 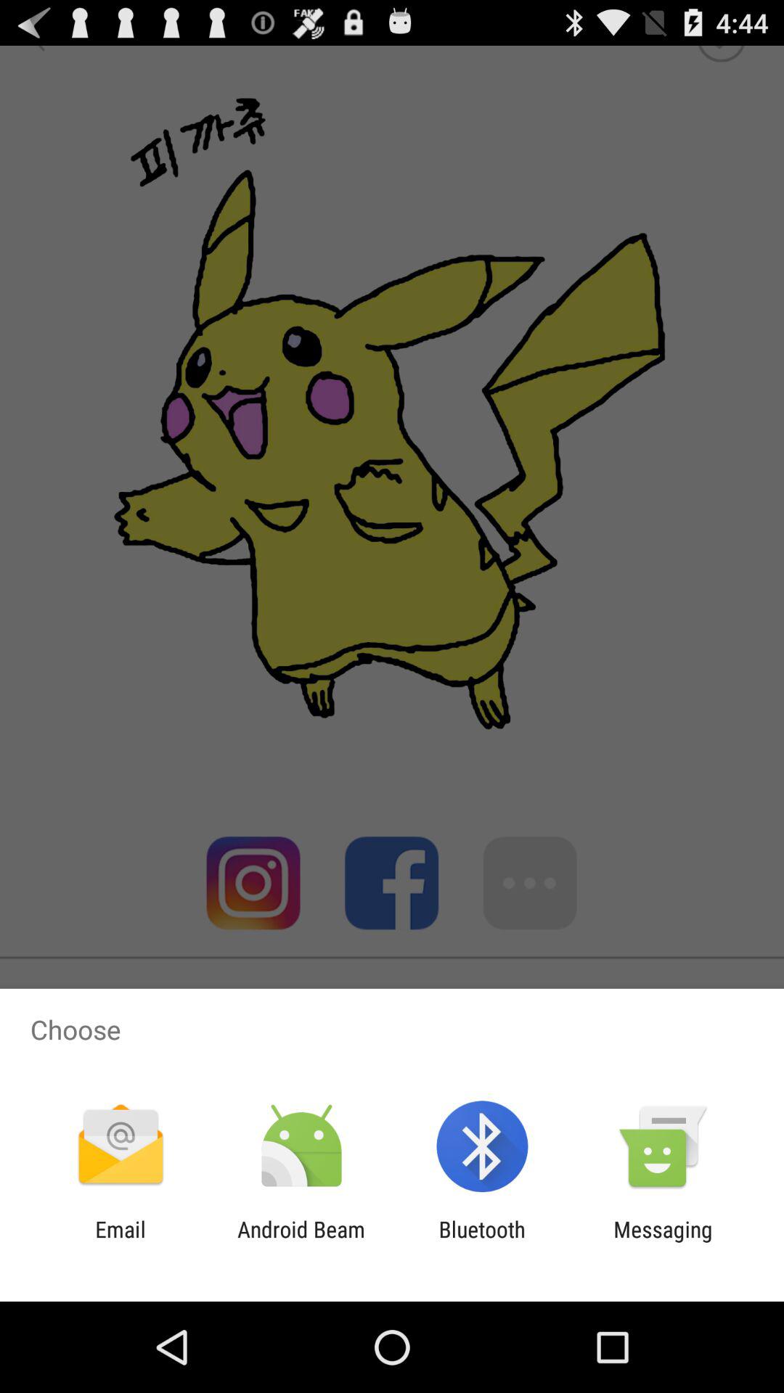 What do you see at coordinates (301, 1242) in the screenshot?
I see `select the item to the left of the bluetooth` at bounding box center [301, 1242].